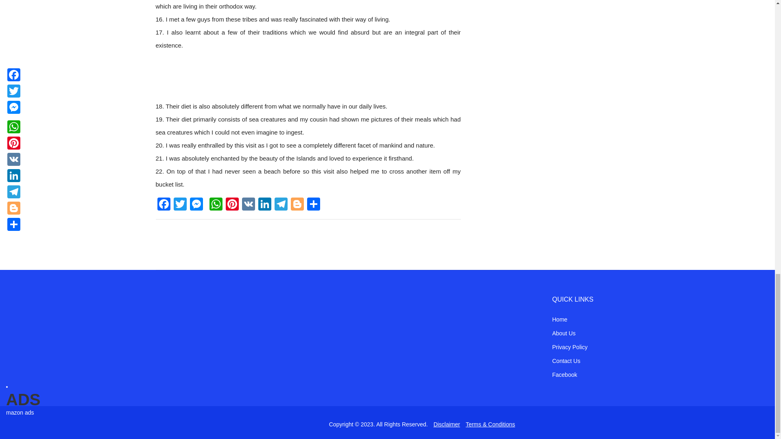 This screenshot has height=439, width=781. Describe the element at coordinates (196, 205) in the screenshot. I see `Facebook Messenger` at that location.